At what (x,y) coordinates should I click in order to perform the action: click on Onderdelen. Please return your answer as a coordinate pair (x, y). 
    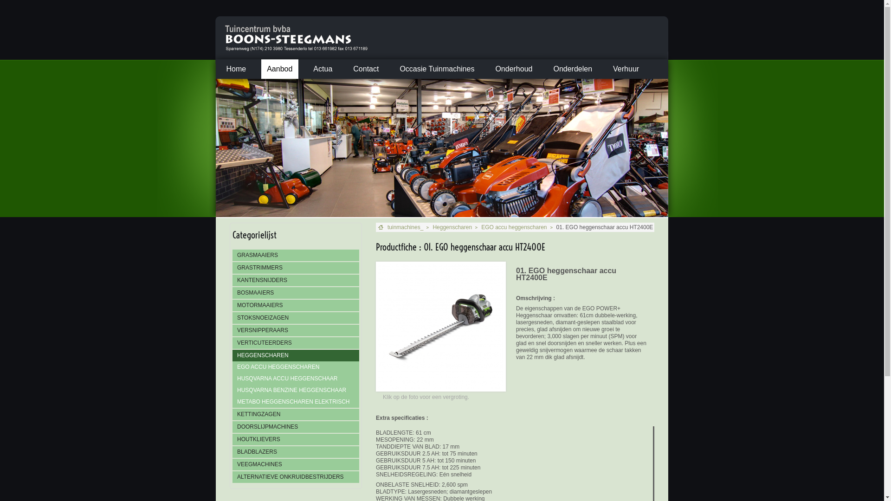
    Looking at the image, I should click on (573, 69).